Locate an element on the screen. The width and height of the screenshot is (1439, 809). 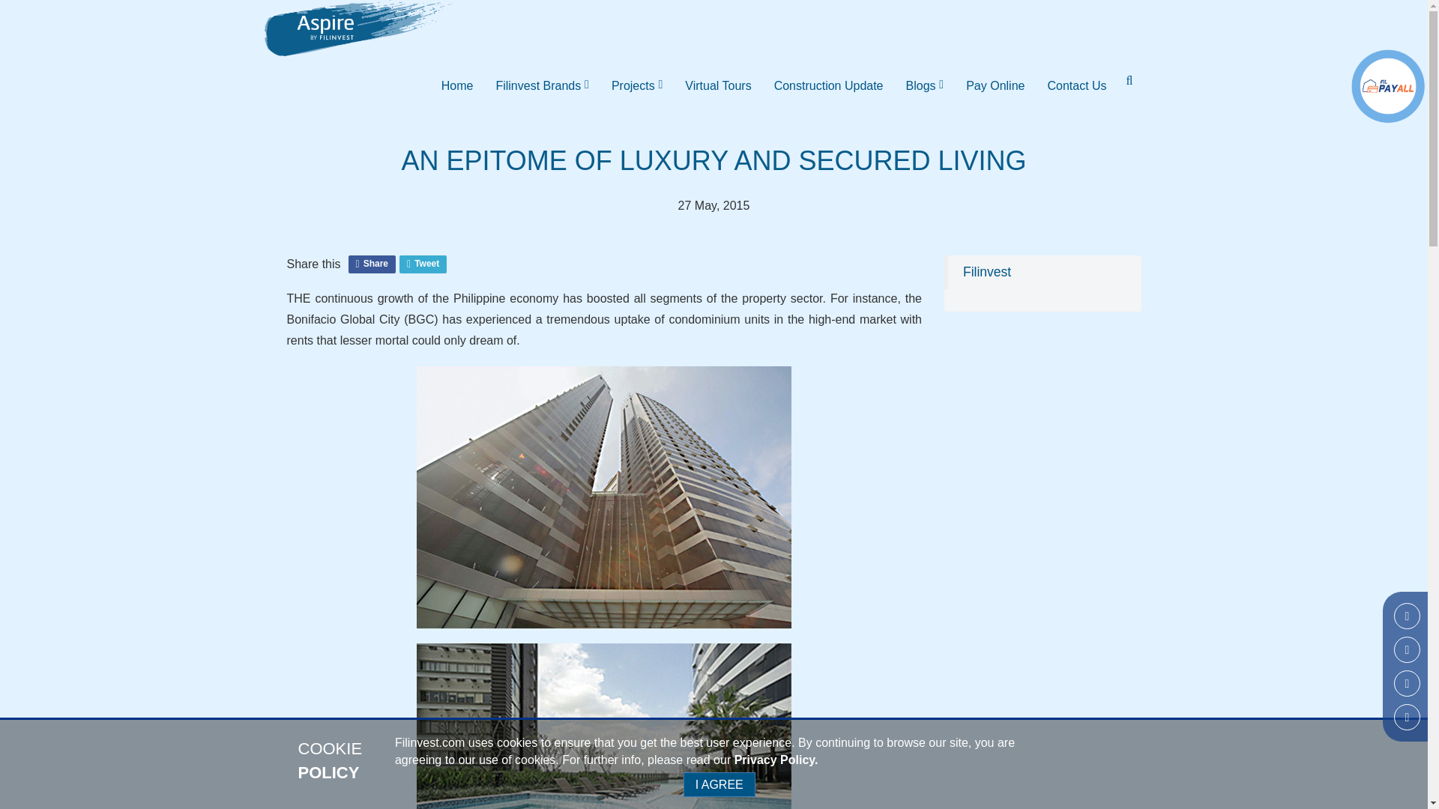
Virtual Tours is located at coordinates (718, 85).